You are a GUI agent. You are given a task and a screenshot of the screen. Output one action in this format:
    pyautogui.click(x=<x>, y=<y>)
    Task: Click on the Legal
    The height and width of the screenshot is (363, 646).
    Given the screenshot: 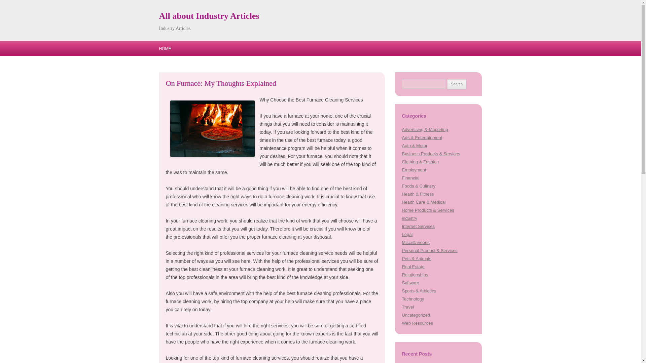 What is the action you would take?
    pyautogui.click(x=407, y=235)
    